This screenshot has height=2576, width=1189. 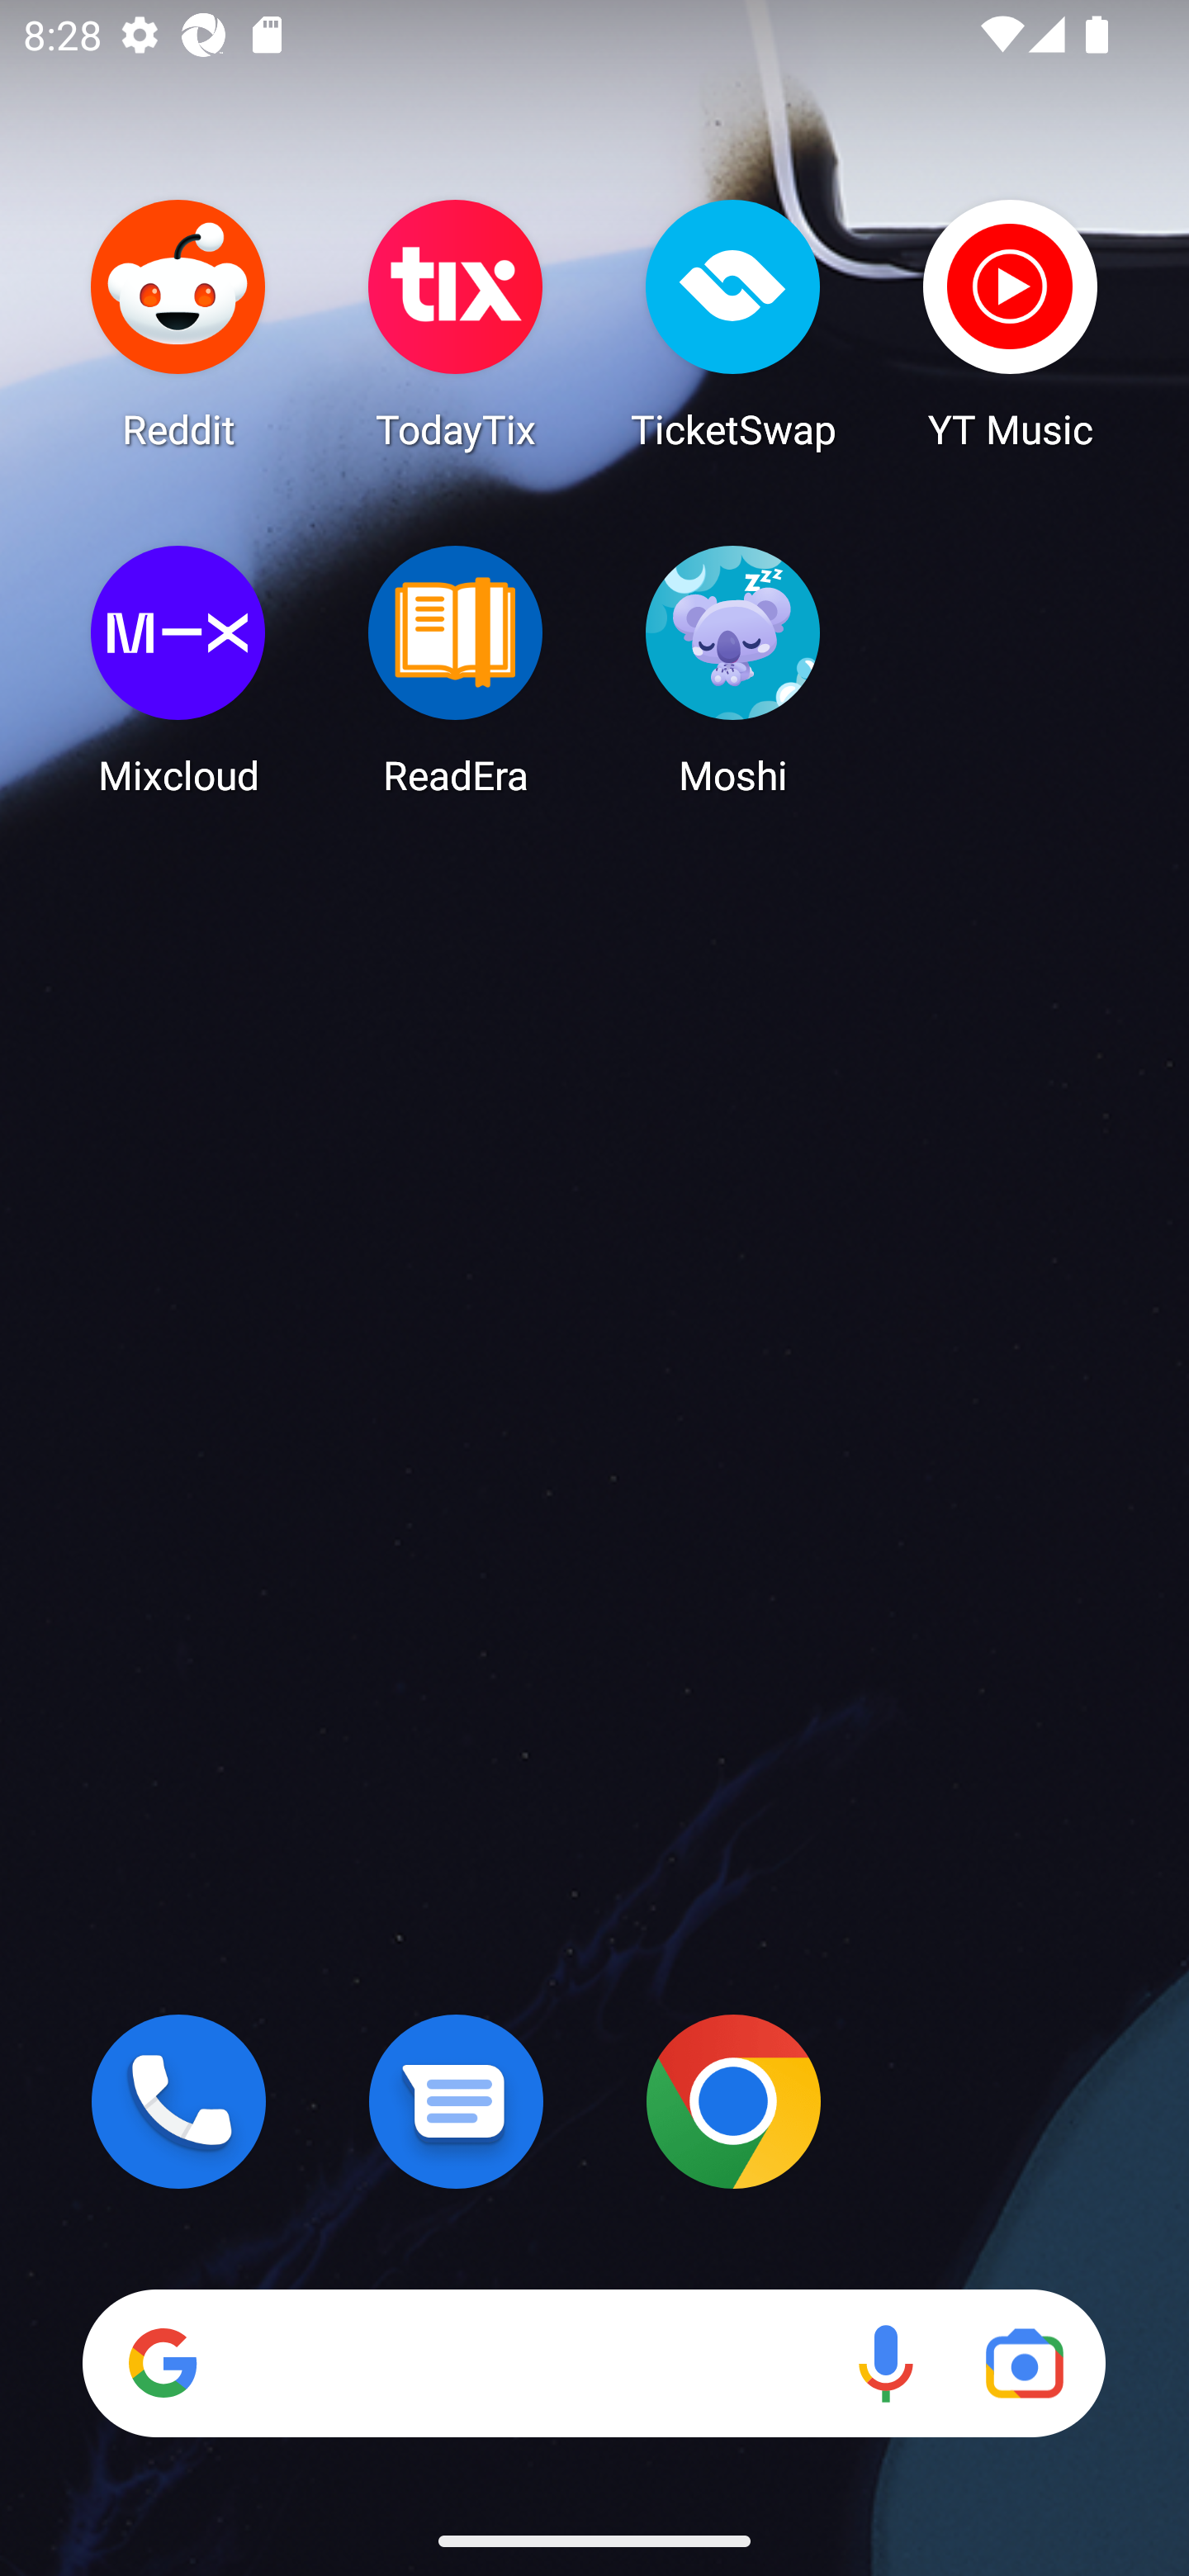 What do you see at coordinates (733, 324) in the screenshot?
I see `TicketSwap` at bounding box center [733, 324].